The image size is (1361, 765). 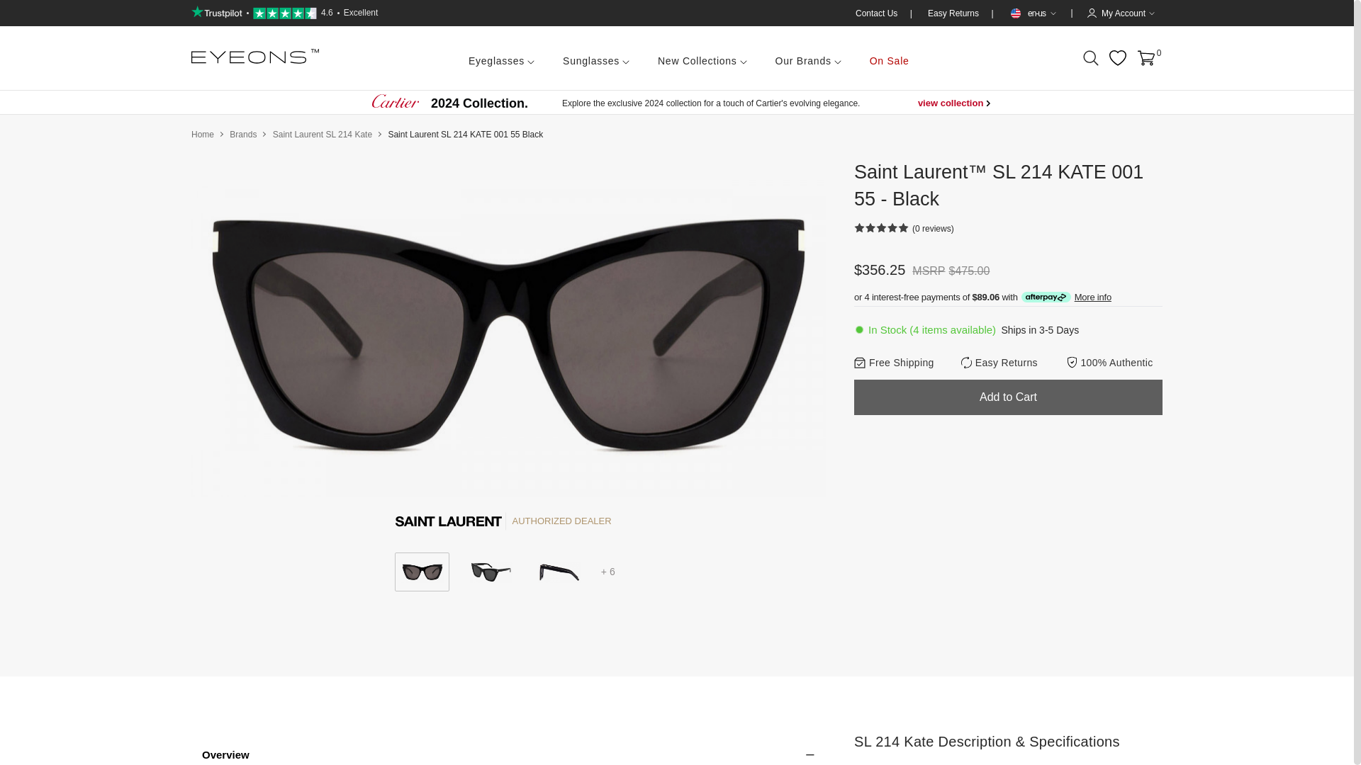 What do you see at coordinates (243, 134) in the screenshot?
I see `Brands` at bounding box center [243, 134].